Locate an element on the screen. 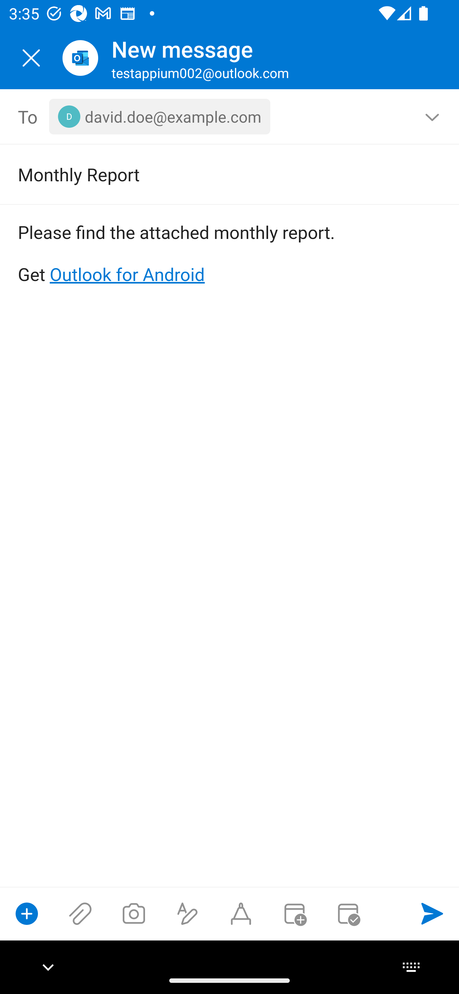 This screenshot has height=994, width=459. Show compose options is located at coordinates (27, 913).